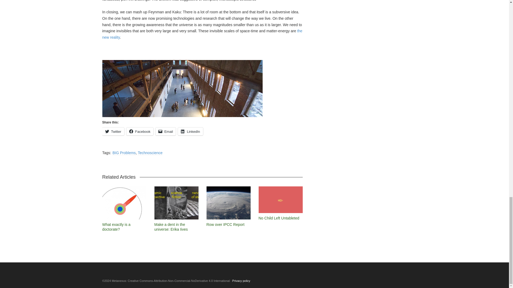 Image resolution: width=513 pixels, height=288 pixels. Describe the element at coordinates (202, 34) in the screenshot. I see `the new reality` at that location.